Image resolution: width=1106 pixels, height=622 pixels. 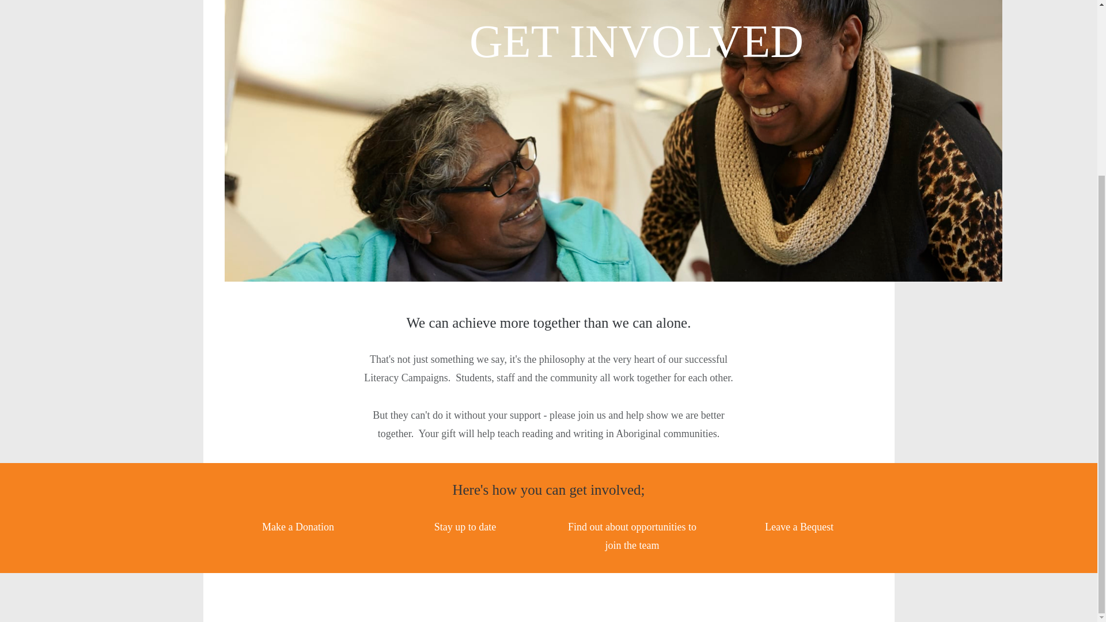 I want to click on Stay up to date, so click(x=465, y=526).